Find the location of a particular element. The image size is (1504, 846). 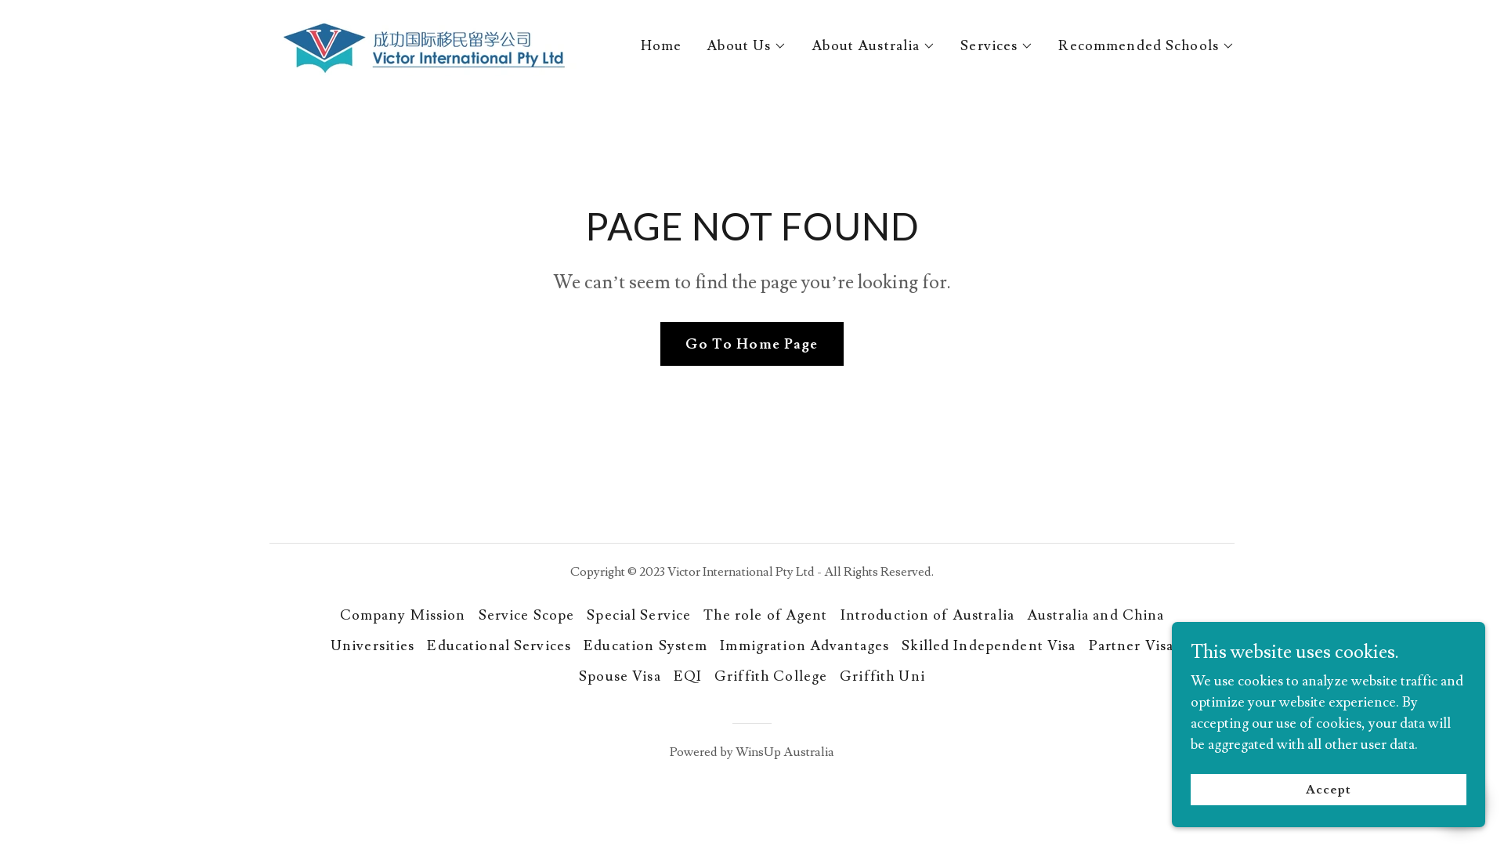

Go To Home Page is located at coordinates (752, 344).